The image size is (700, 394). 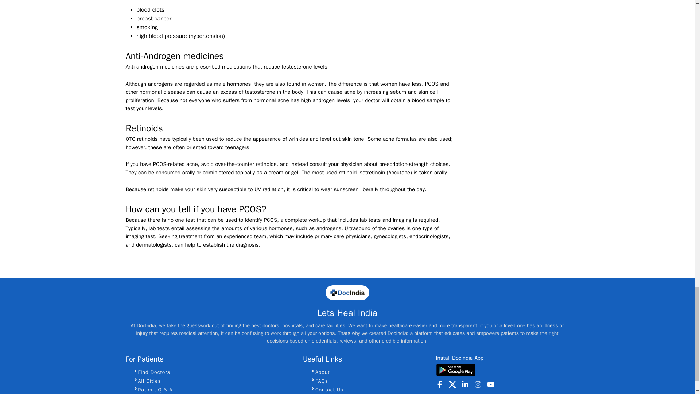 I want to click on Twitter, so click(x=452, y=385).